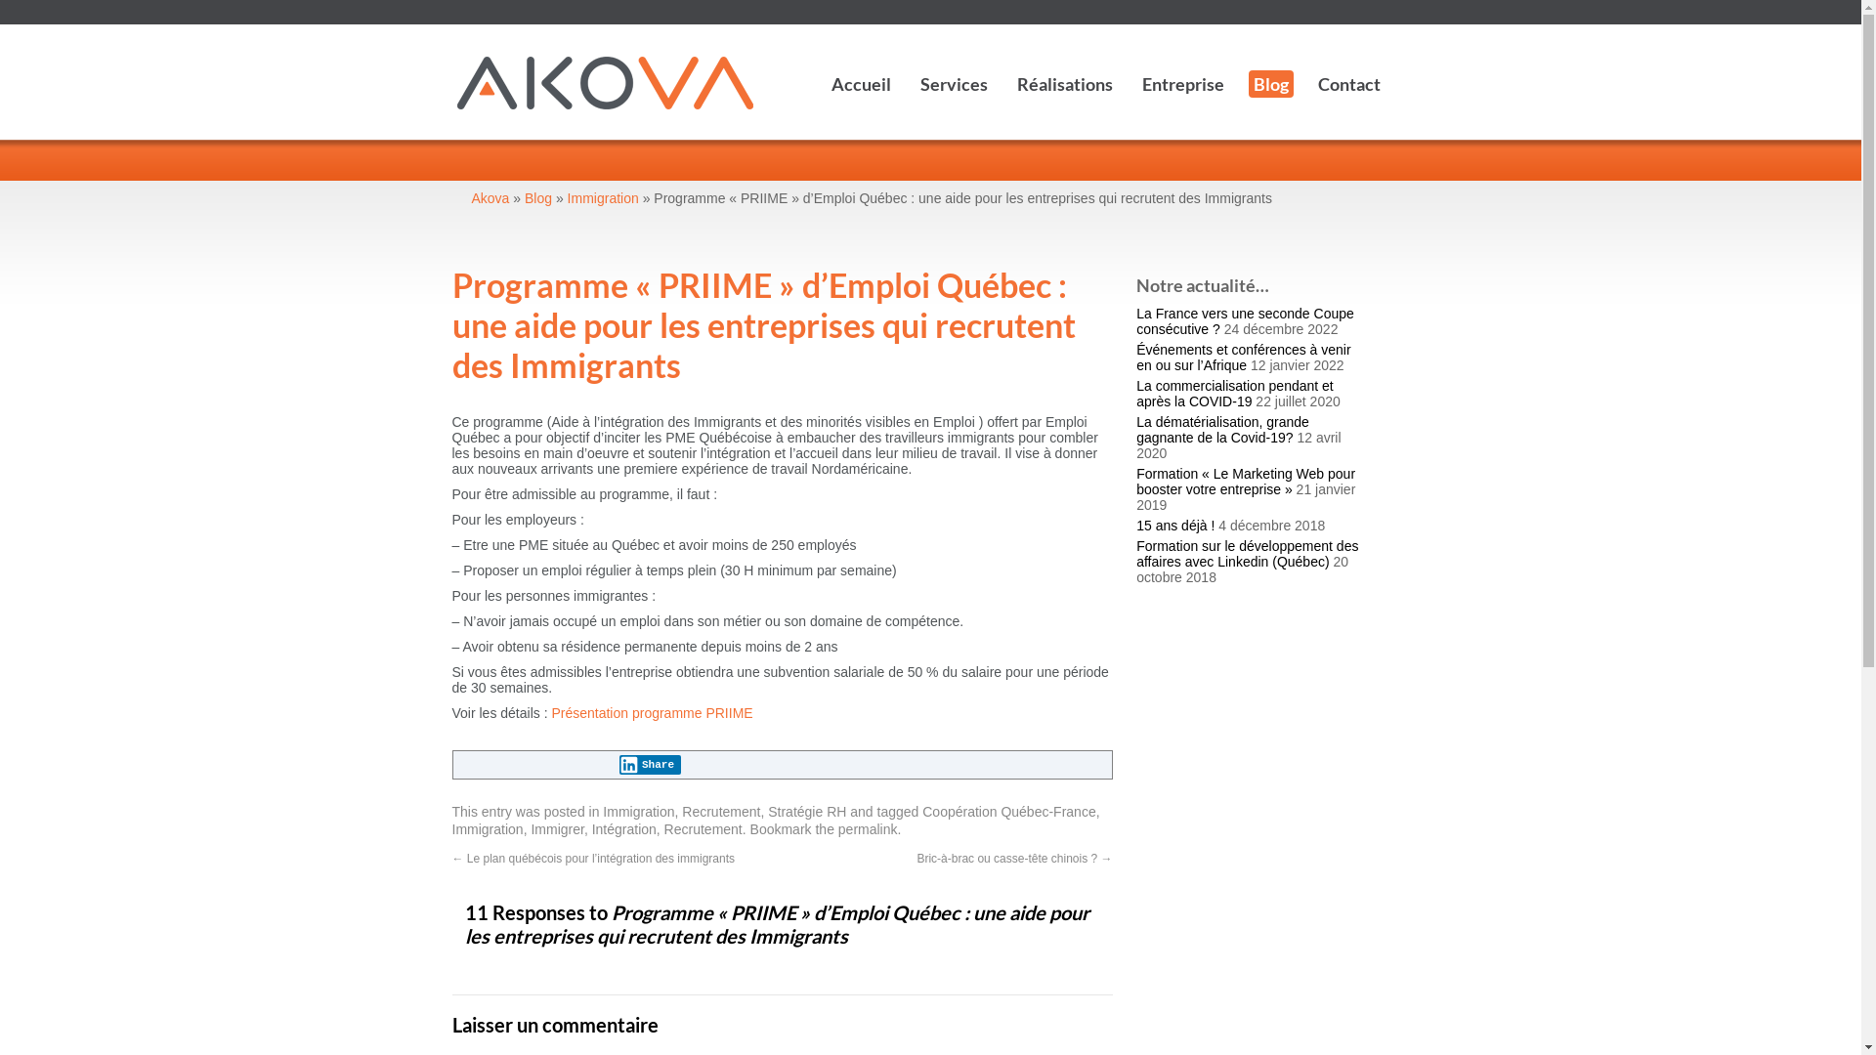 The image size is (1876, 1055). Describe the element at coordinates (487, 829) in the screenshot. I see `Immigration` at that location.